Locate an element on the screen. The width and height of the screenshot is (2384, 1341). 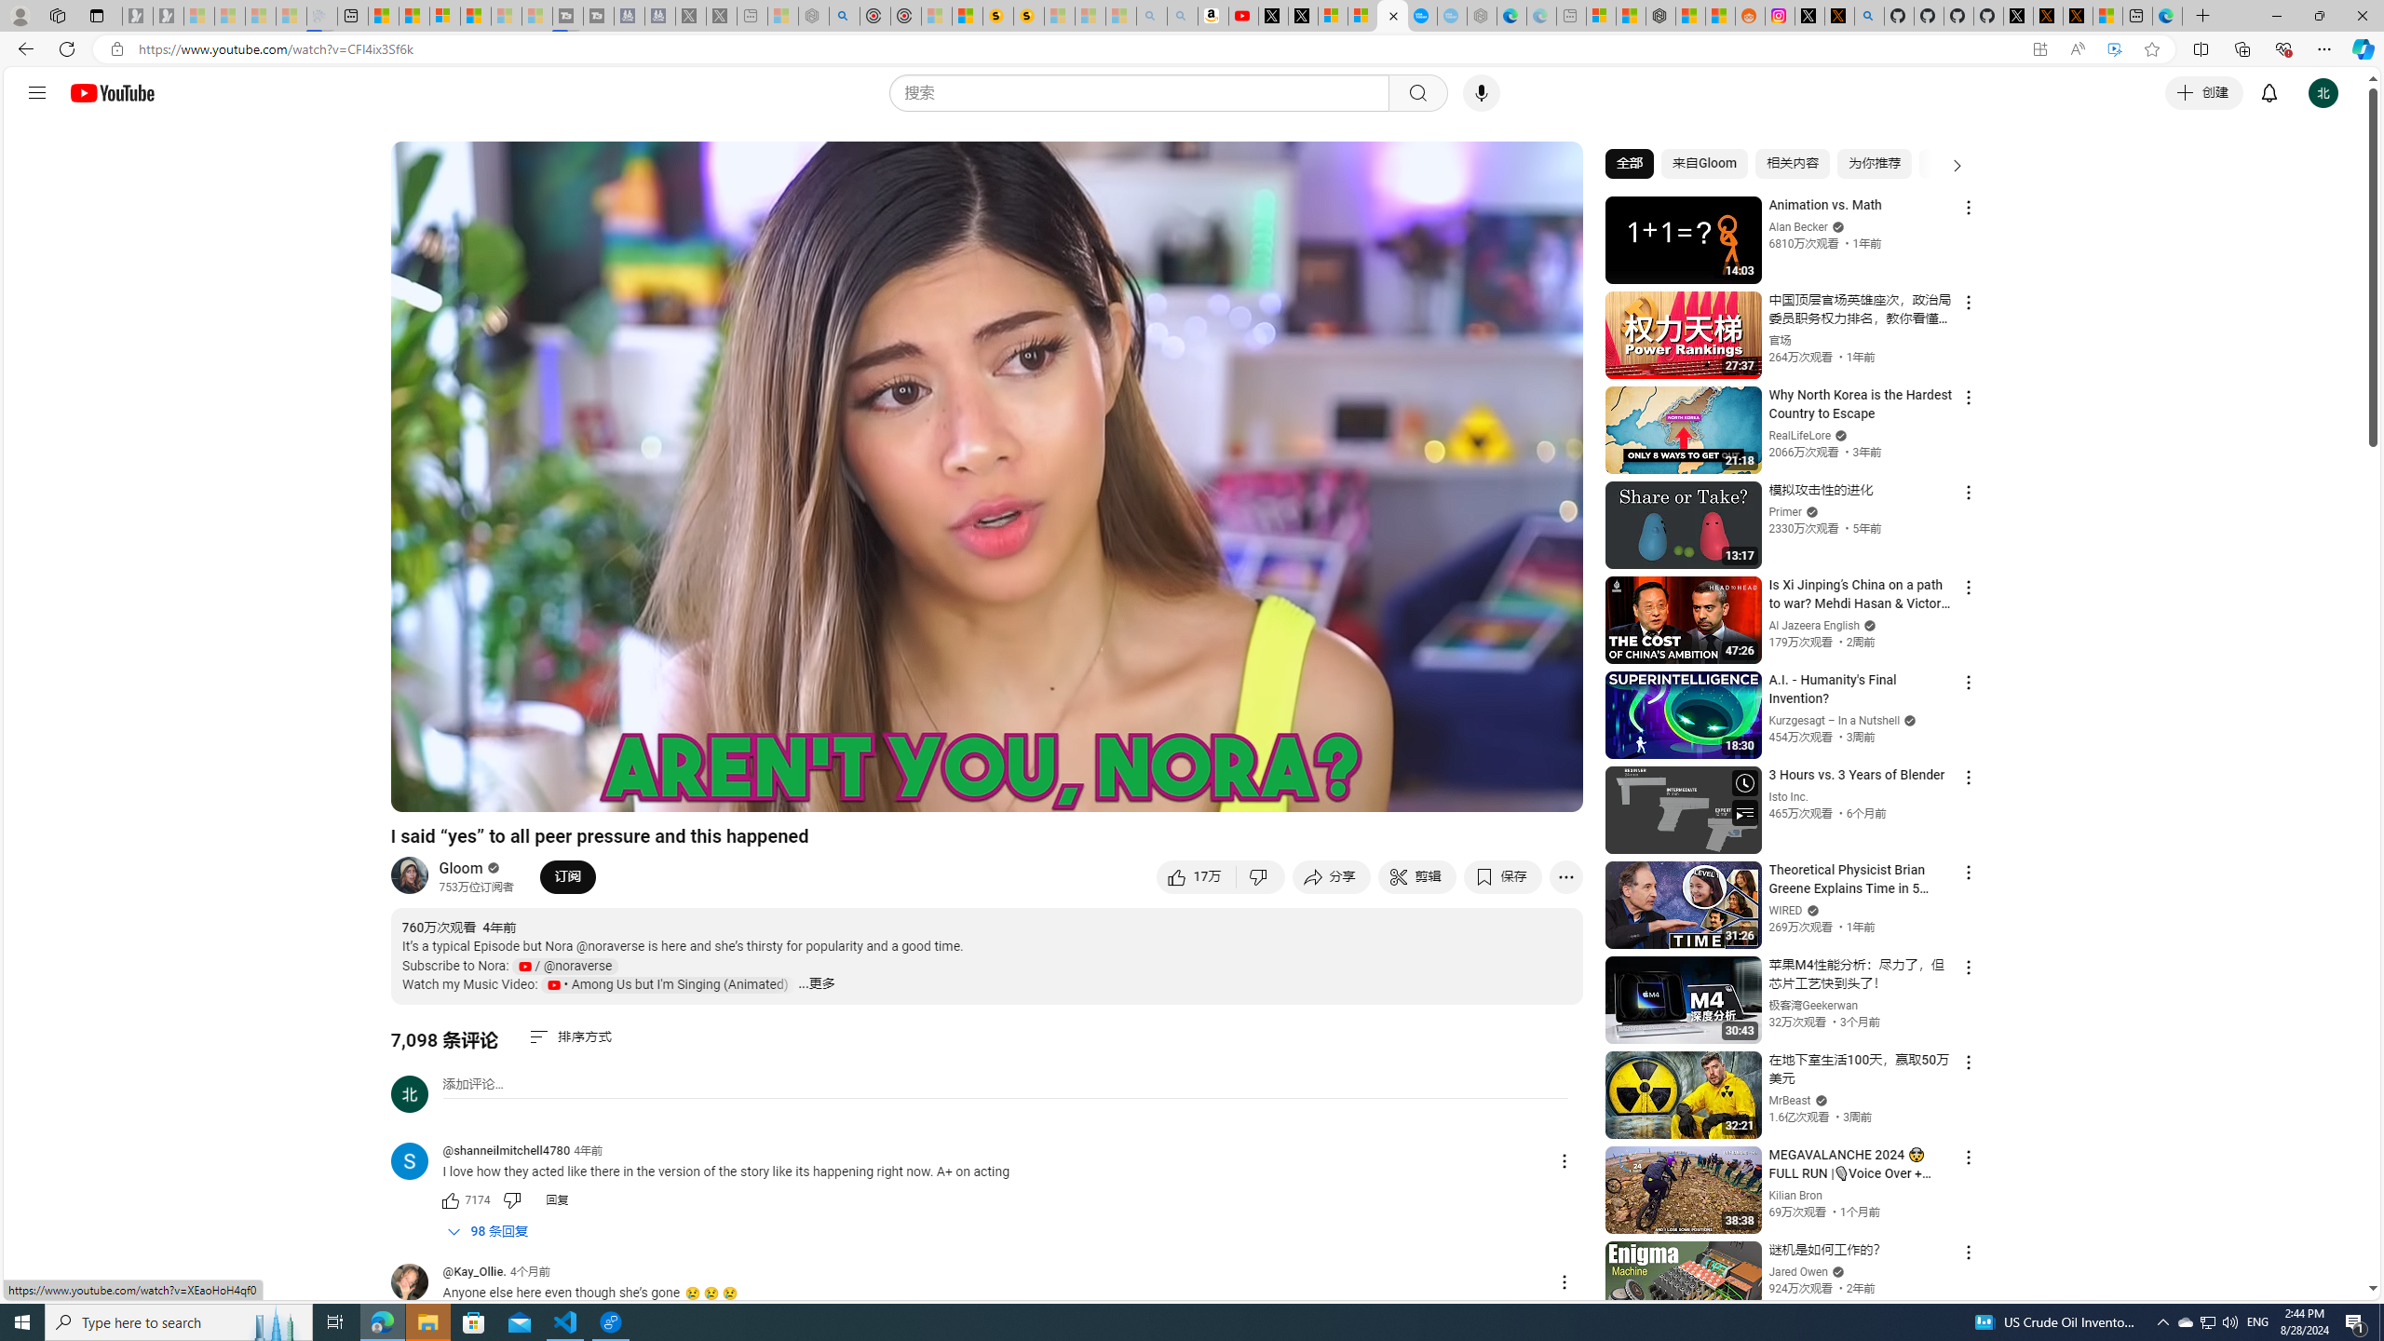
Streaming Coverage | T3 - Sleeping is located at coordinates (568, 16).